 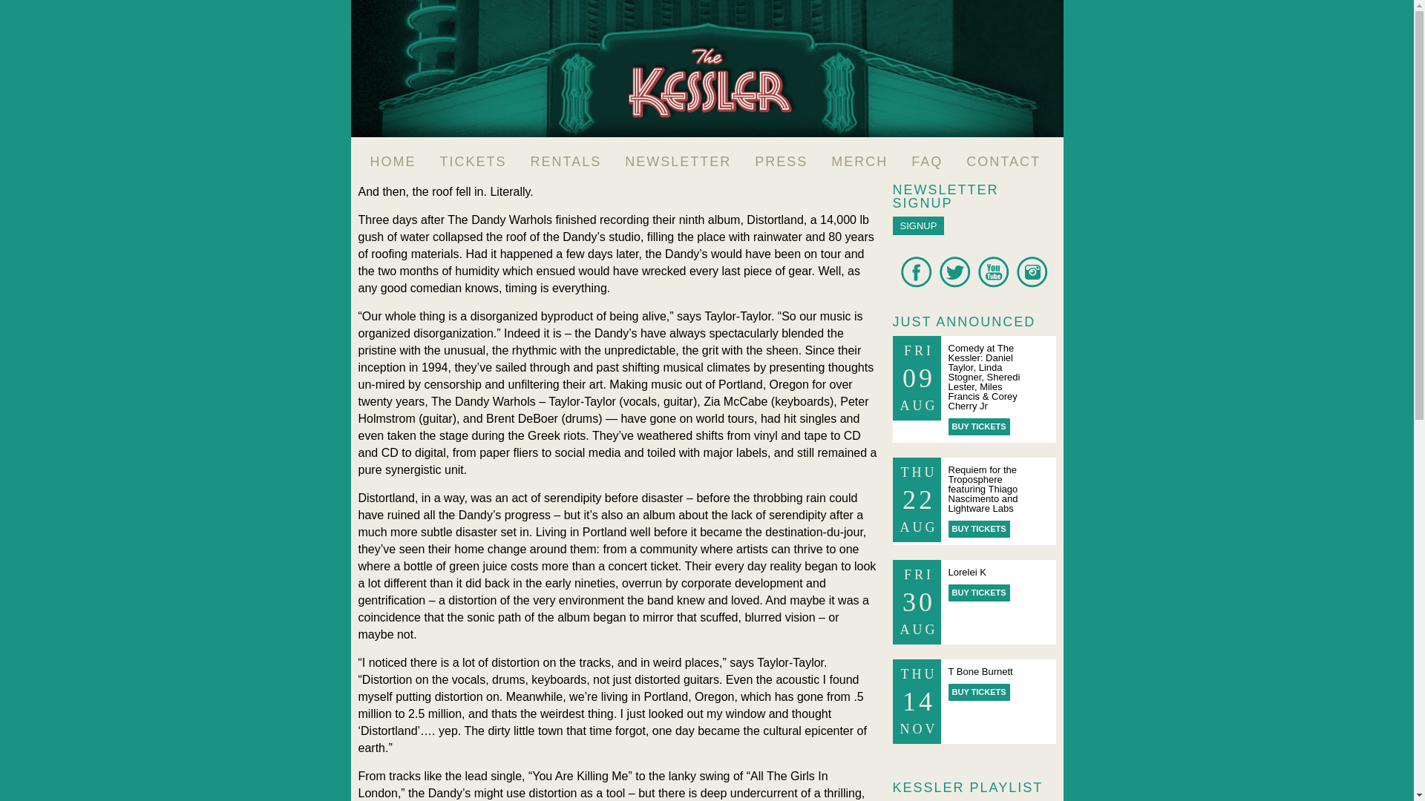 I want to click on Facebook, so click(x=916, y=283).